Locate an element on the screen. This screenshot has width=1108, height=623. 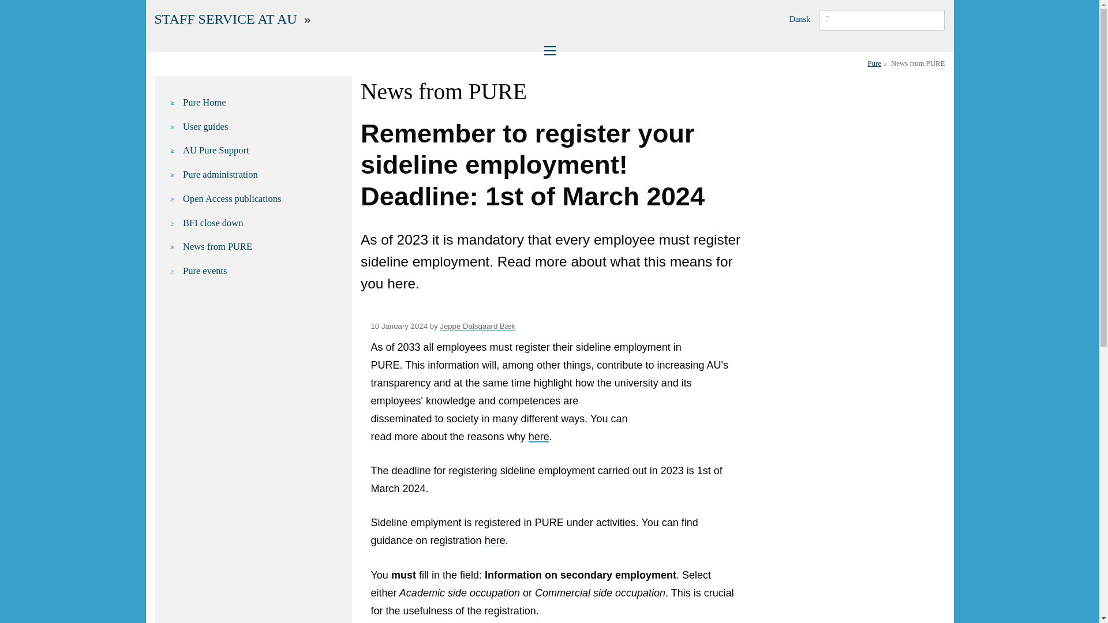
Pure events is located at coordinates (261, 271).